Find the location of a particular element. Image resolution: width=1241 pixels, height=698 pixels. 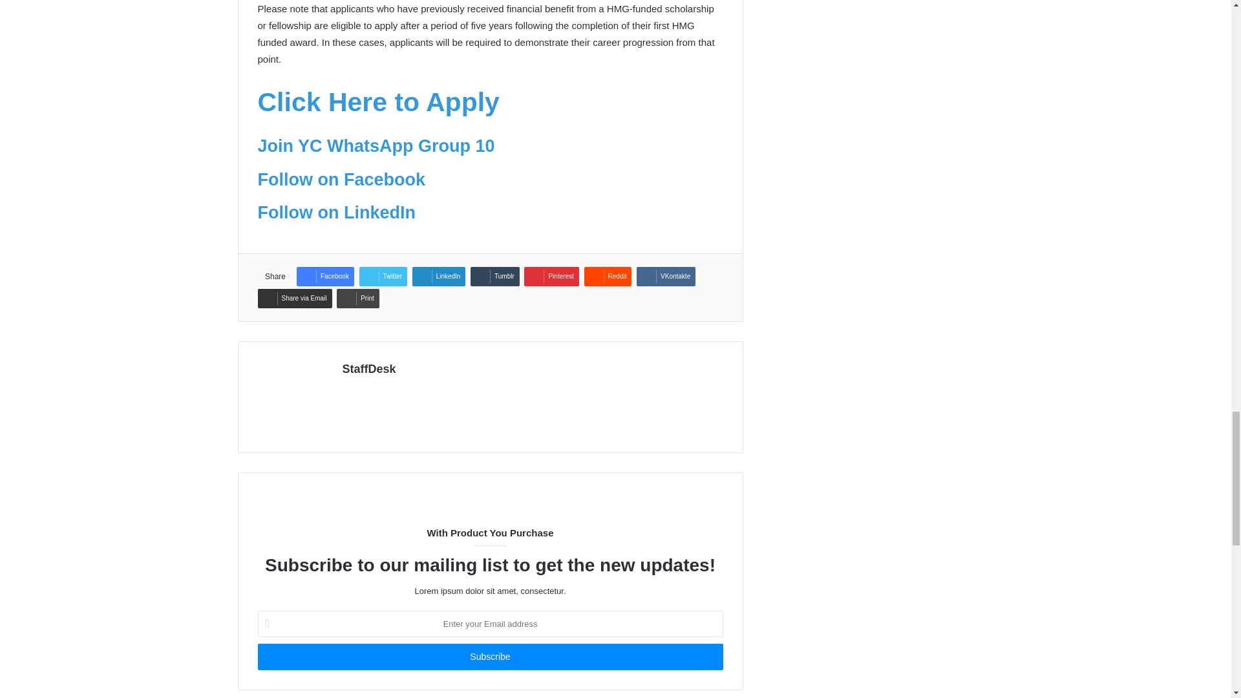

Facebook is located at coordinates (324, 276).